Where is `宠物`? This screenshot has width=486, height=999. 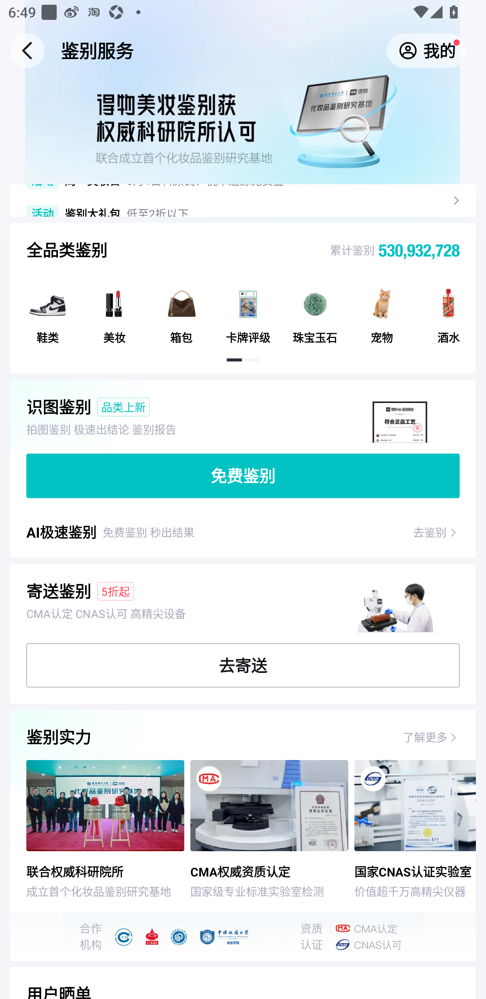
宠物 is located at coordinates (381, 311).